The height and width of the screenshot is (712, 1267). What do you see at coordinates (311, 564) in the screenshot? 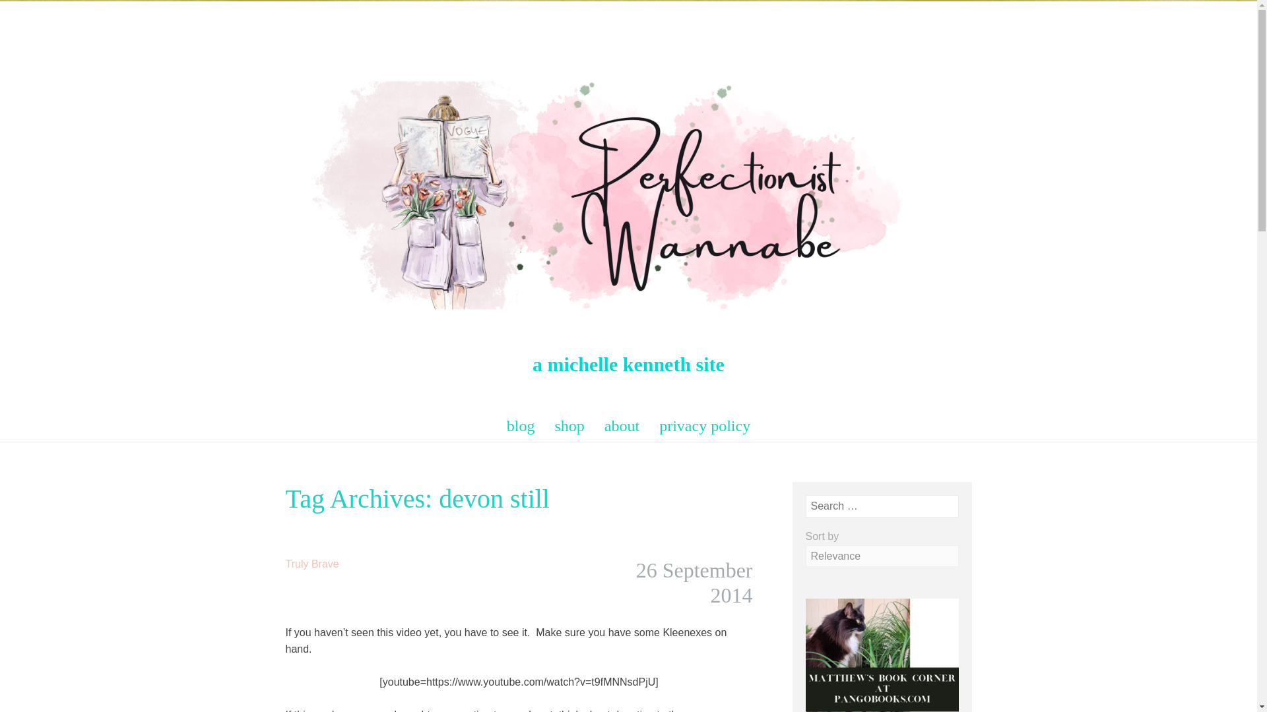
I see `Truly Brave` at bounding box center [311, 564].